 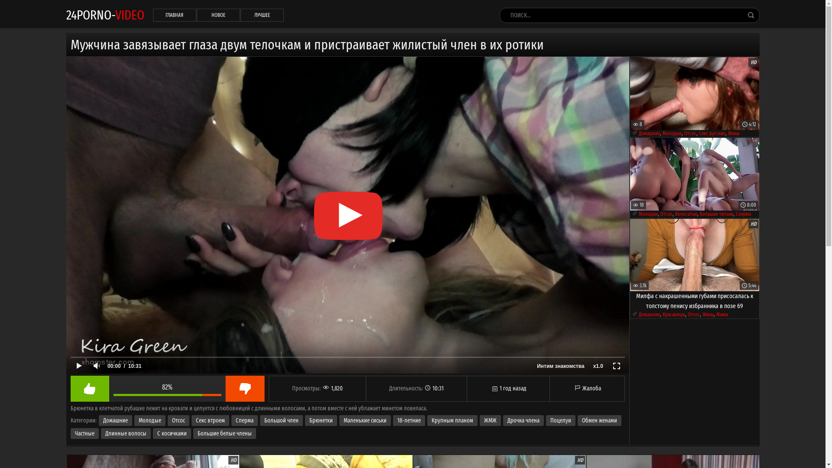 I want to click on HD
5:44
3.1k, so click(x=695, y=255).